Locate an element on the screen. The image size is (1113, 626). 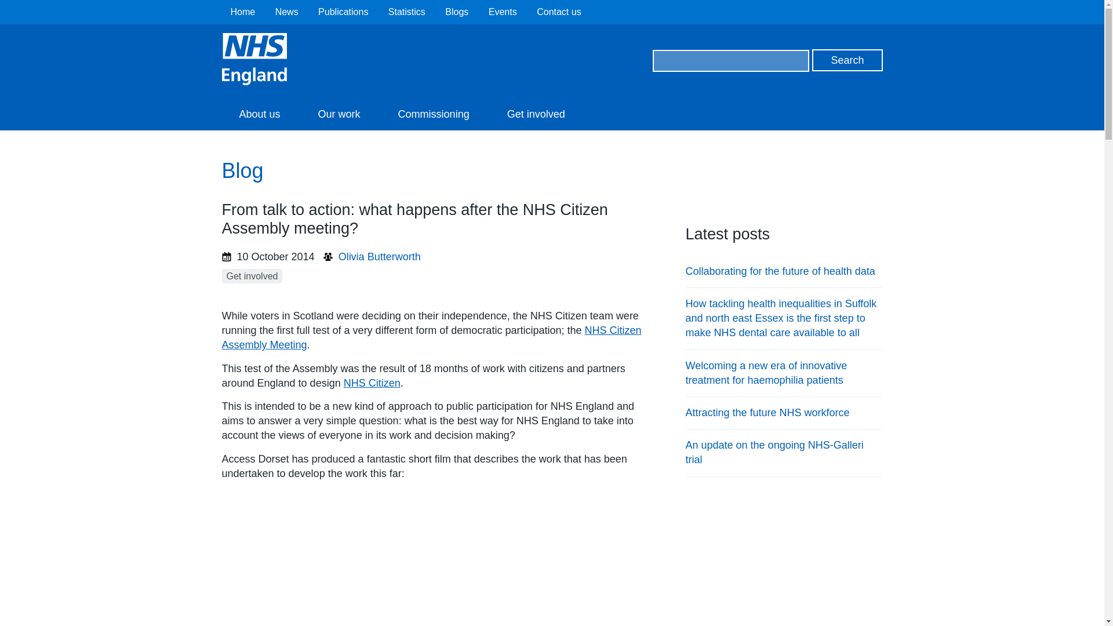
NHS Citizen website is located at coordinates (372, 383).